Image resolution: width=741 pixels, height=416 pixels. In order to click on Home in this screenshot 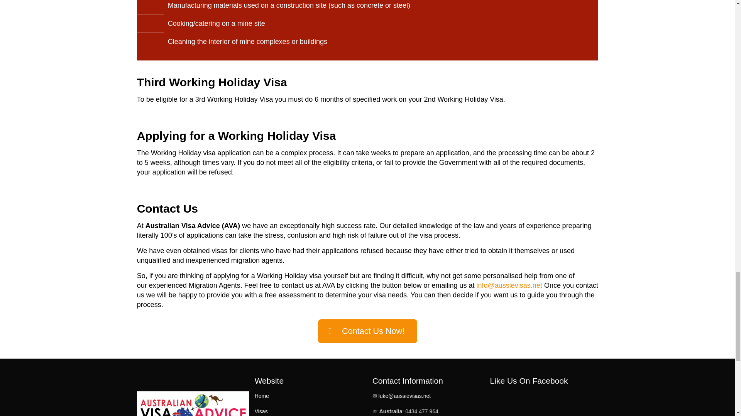, I will do `click(262, 396)`.